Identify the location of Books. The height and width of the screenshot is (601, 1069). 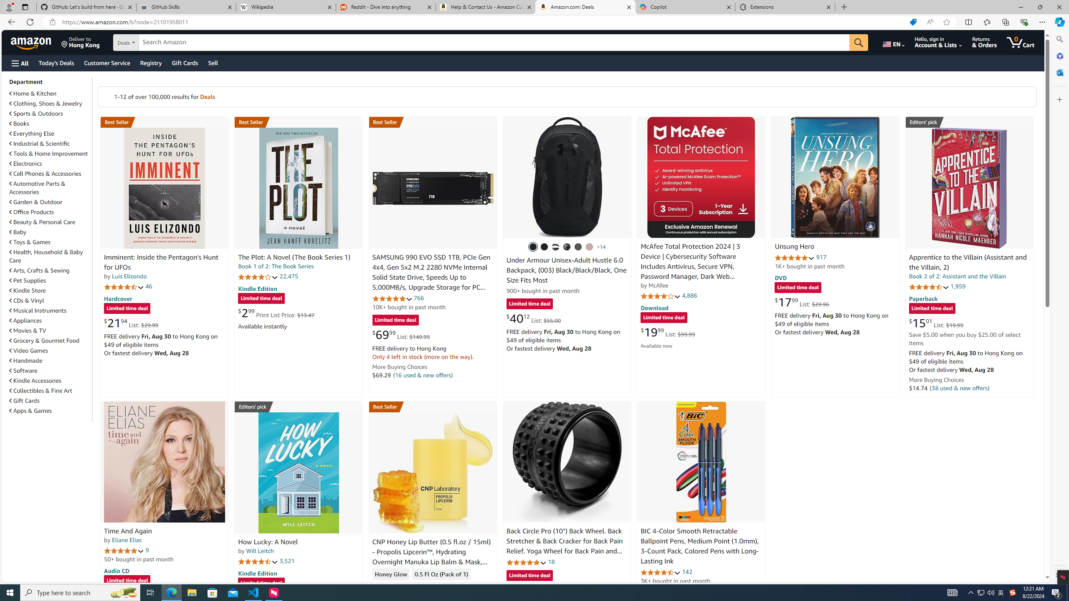
(19, 124).